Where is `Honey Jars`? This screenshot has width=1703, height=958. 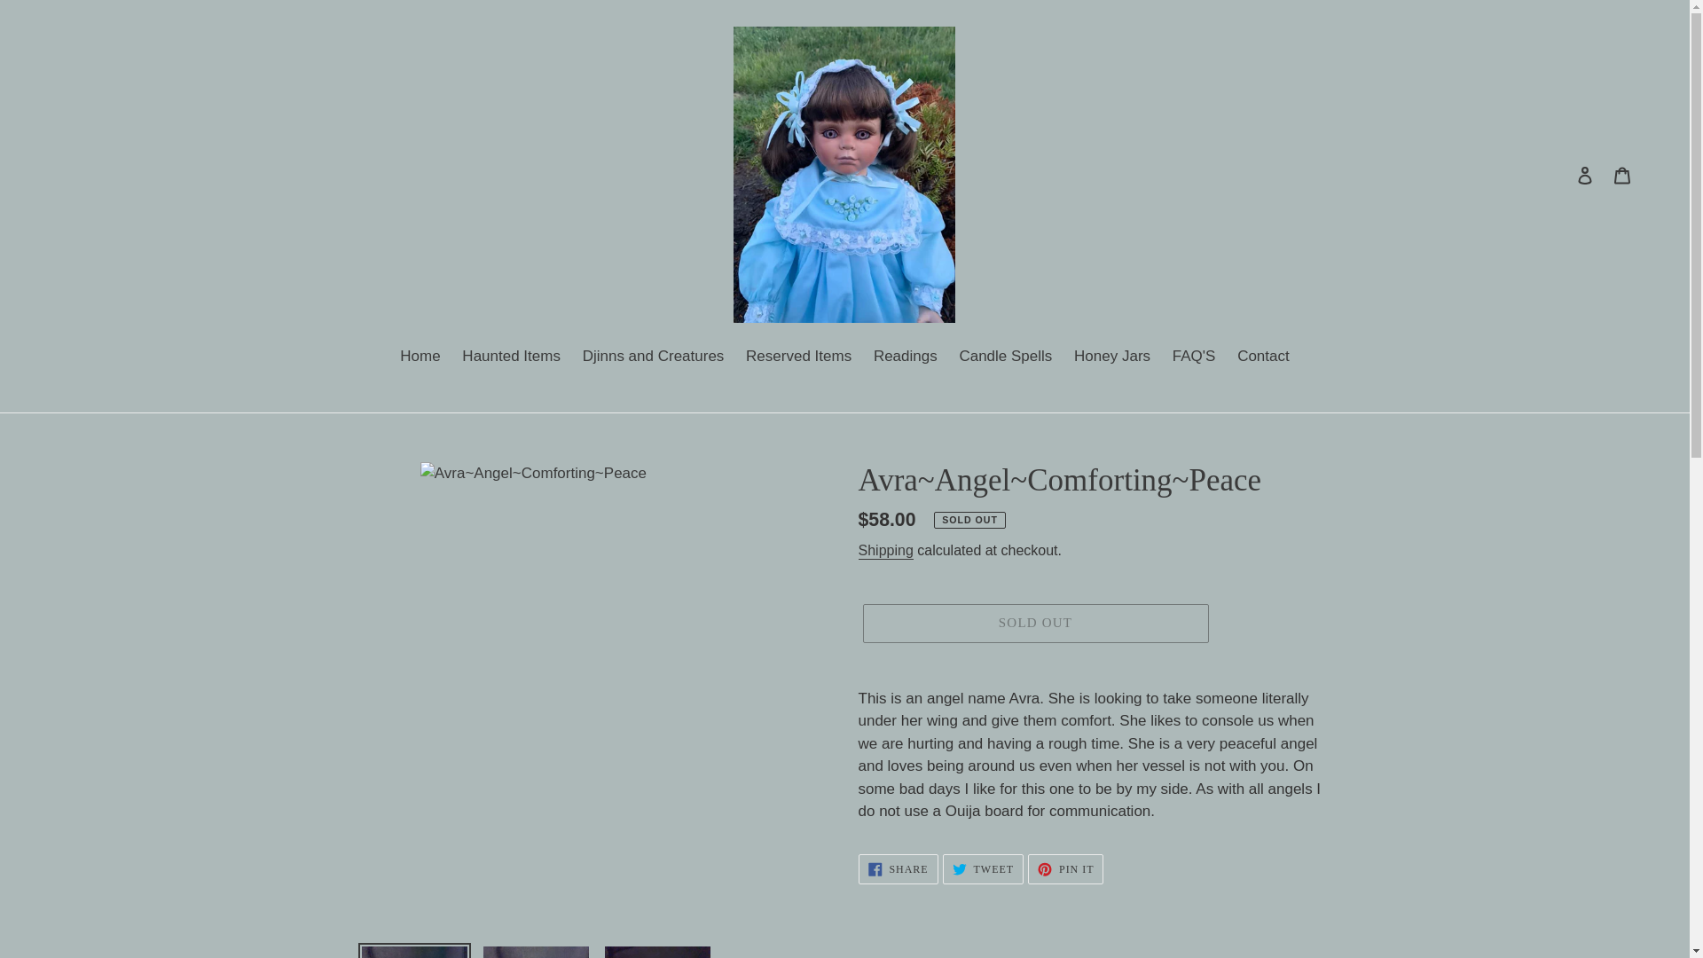 Honey Jars is located at coordinates (1112, 357).